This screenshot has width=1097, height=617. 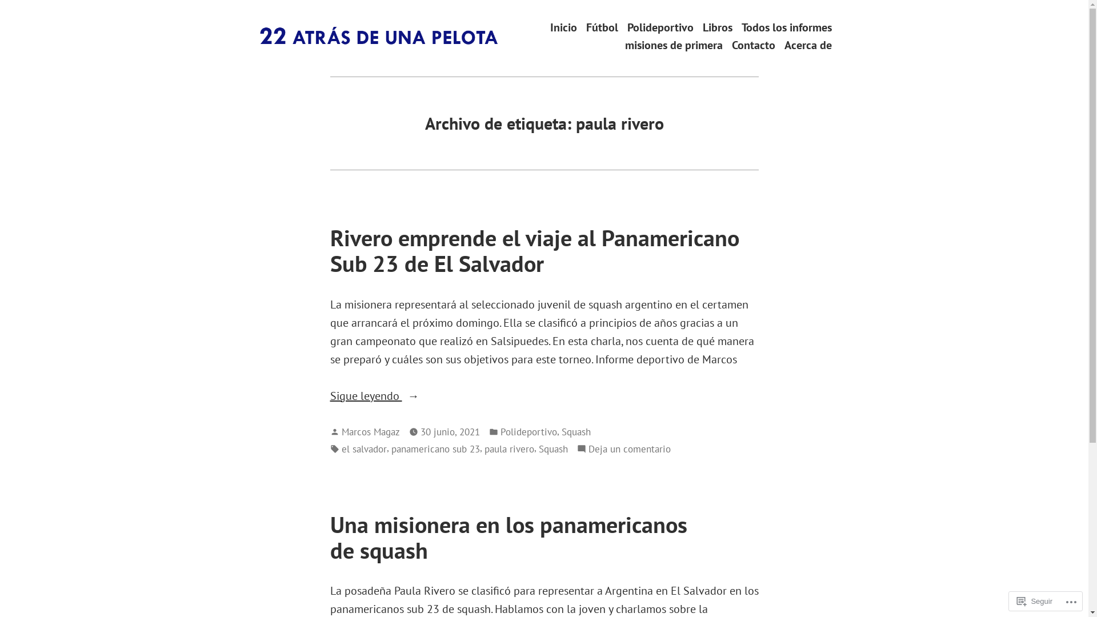 What do you see at coordinates (450, 432) in the screenshot?
I see `30 junio, 2021` at bounding box center [450, 432].